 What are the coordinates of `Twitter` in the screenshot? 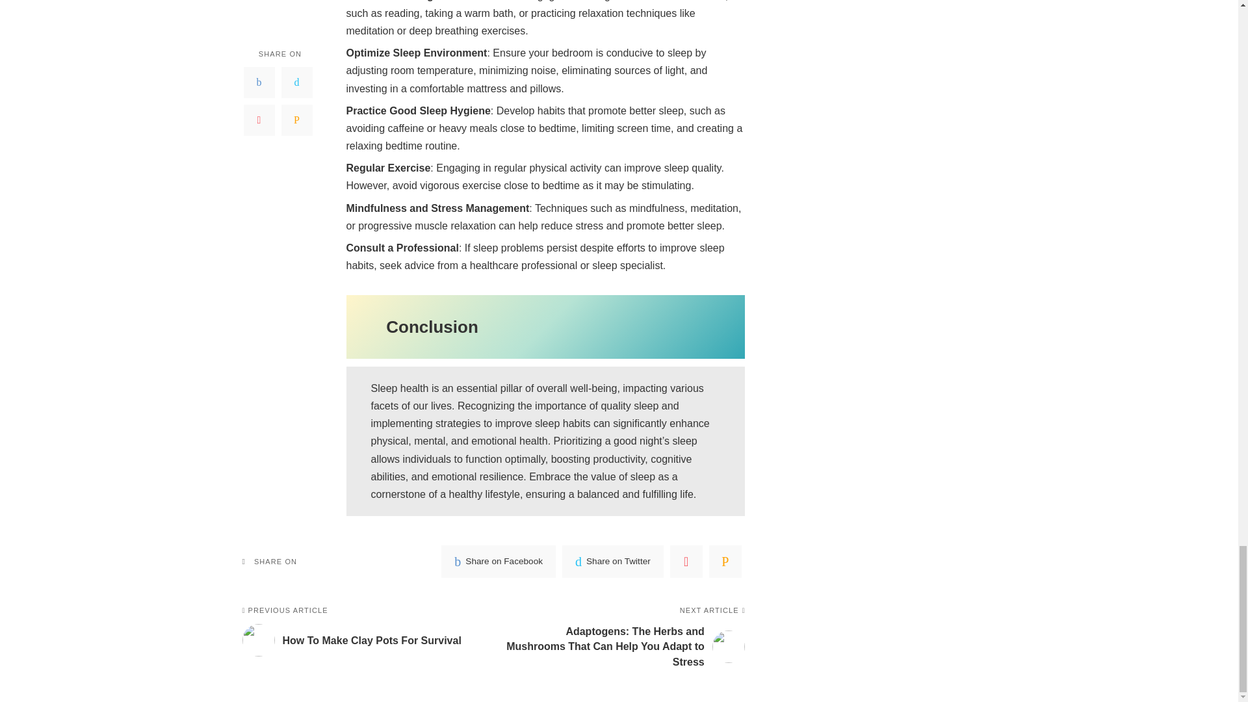 It's located at (613, 562).